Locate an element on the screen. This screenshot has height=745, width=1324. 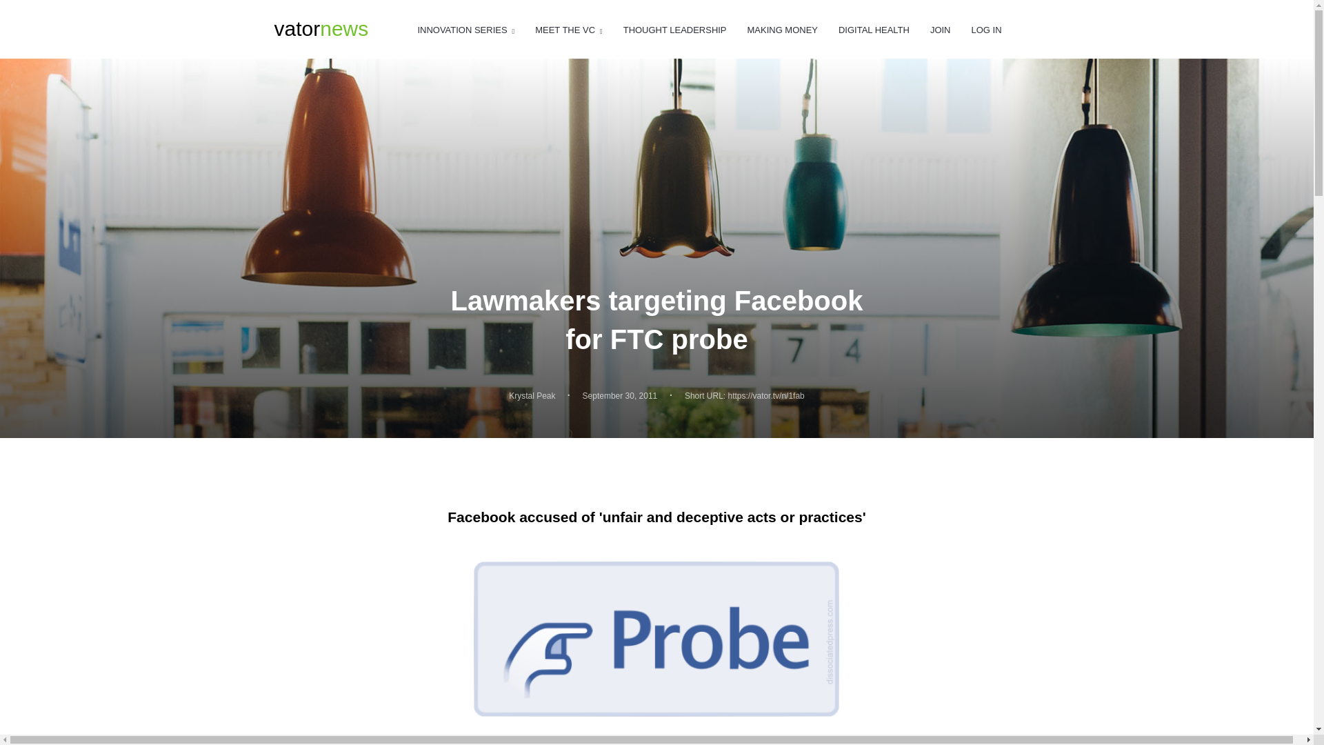
DIGITAL HEALTH is located at coordinates (783, 30).